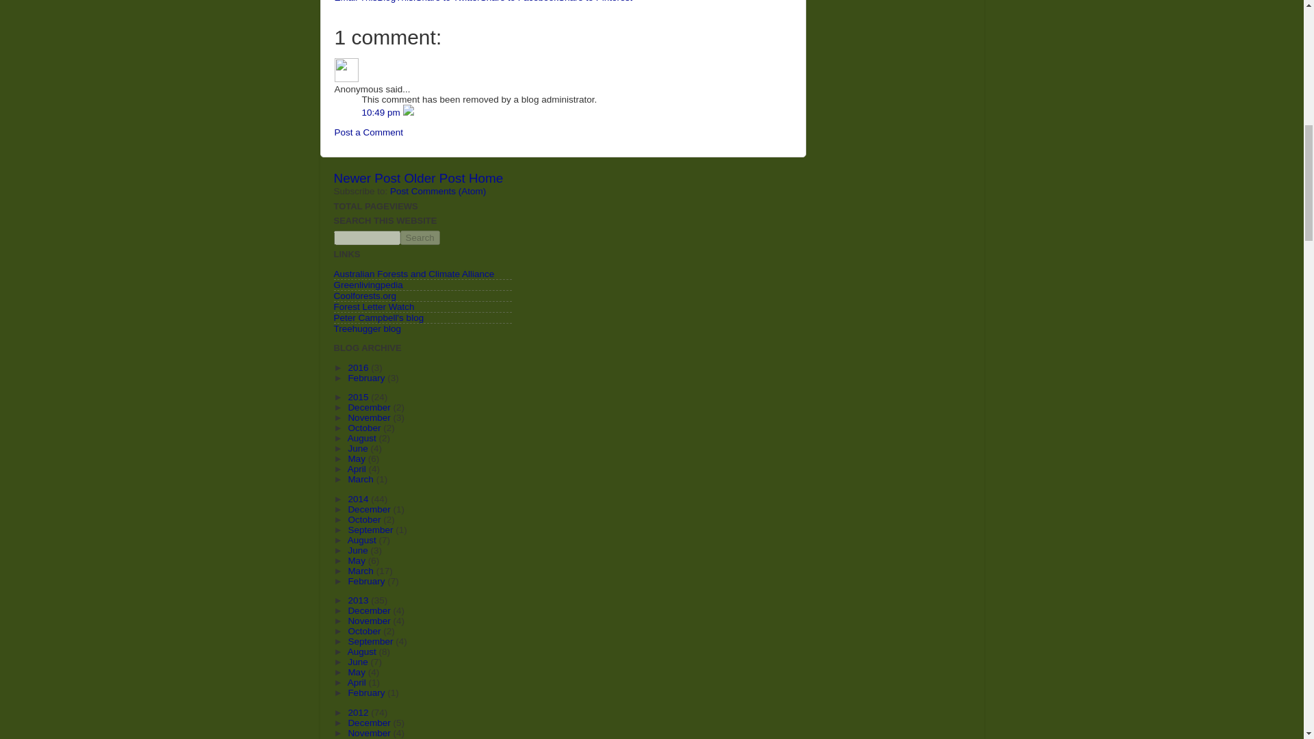  What do you see at coordinates (434, 178) in the screenshot?
I see `Older Post` at bounding box center [434, 178].